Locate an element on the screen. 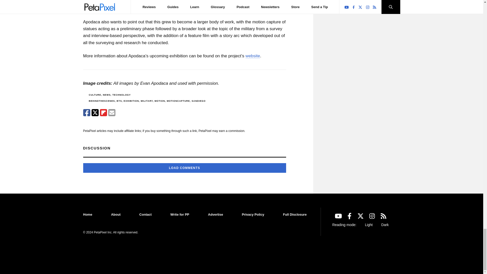  EXHIBITION is located at coordinates (131, 101).